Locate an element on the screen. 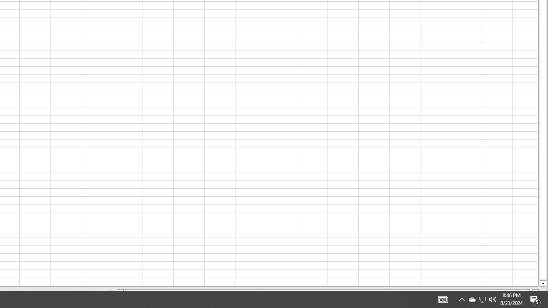  Page Break Preview is located at coordinates (457, 303).